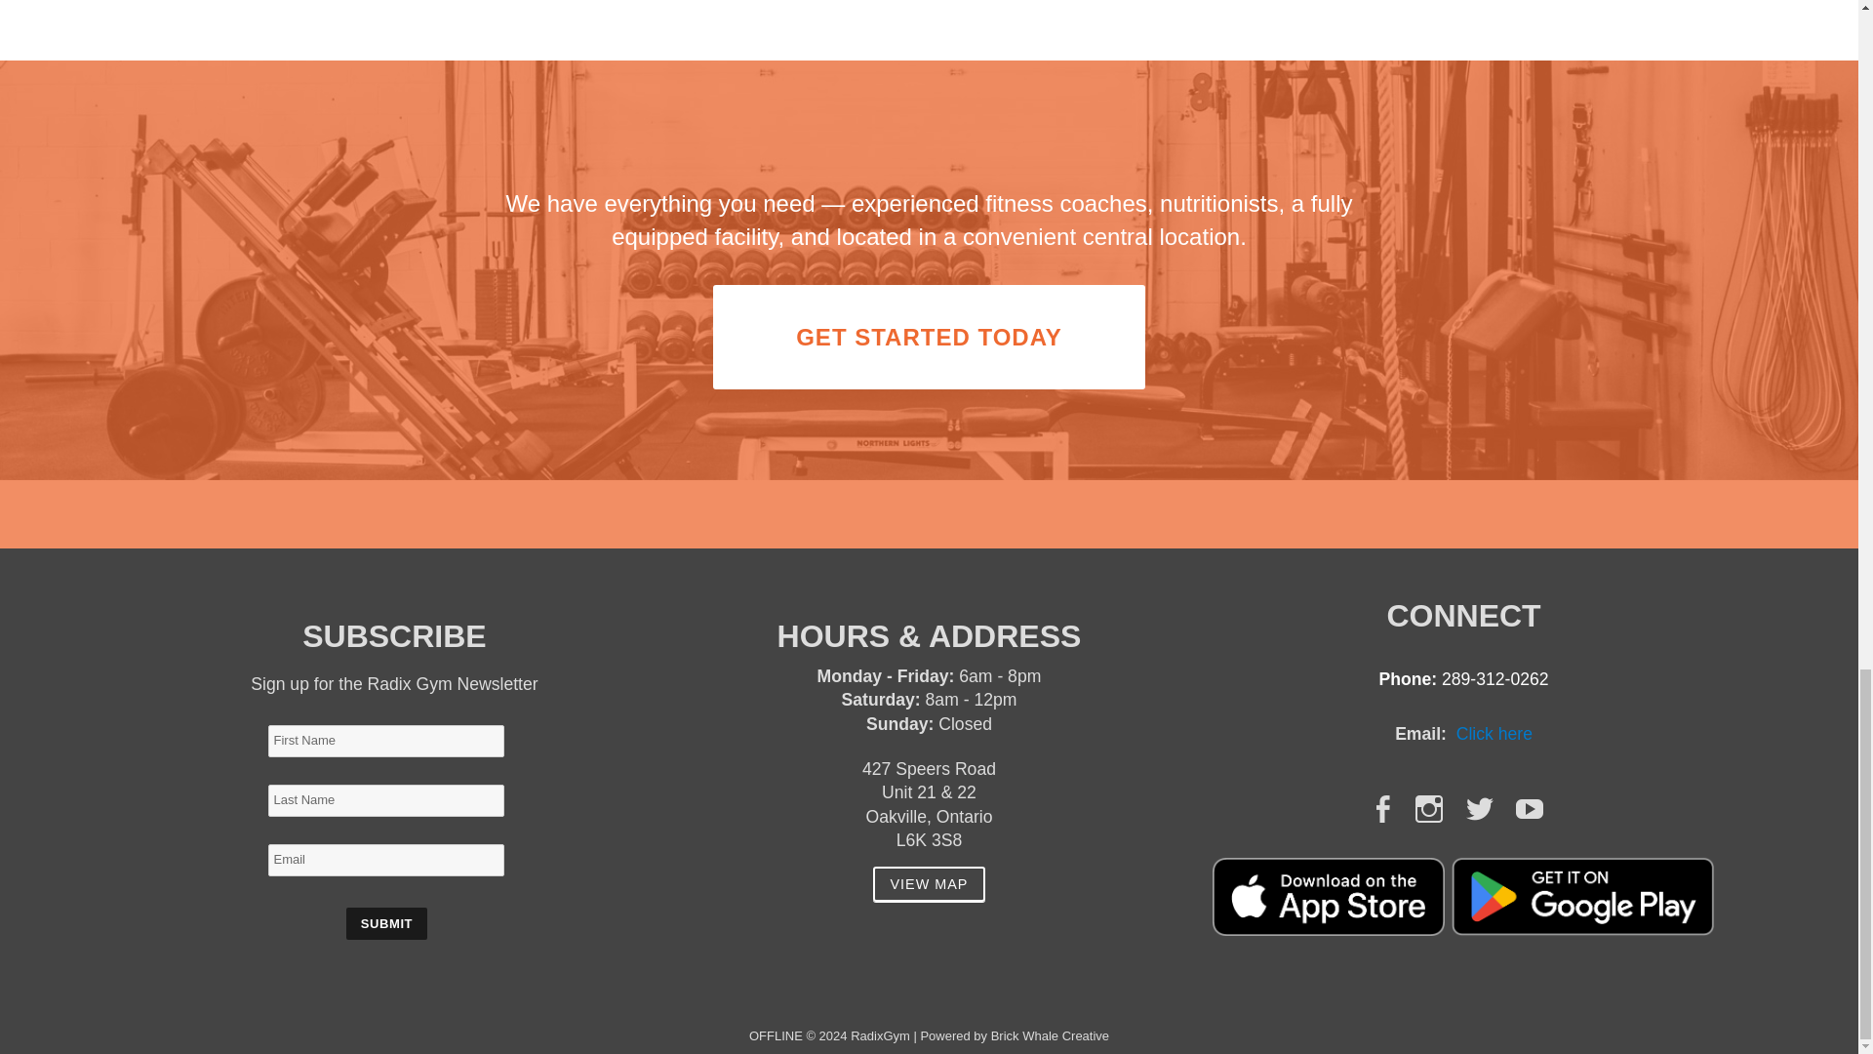 Image resolution: width=1873 pixels, height=1054 pixels. I want to click on Follow Radix on Instagram, so click(1428, 808).